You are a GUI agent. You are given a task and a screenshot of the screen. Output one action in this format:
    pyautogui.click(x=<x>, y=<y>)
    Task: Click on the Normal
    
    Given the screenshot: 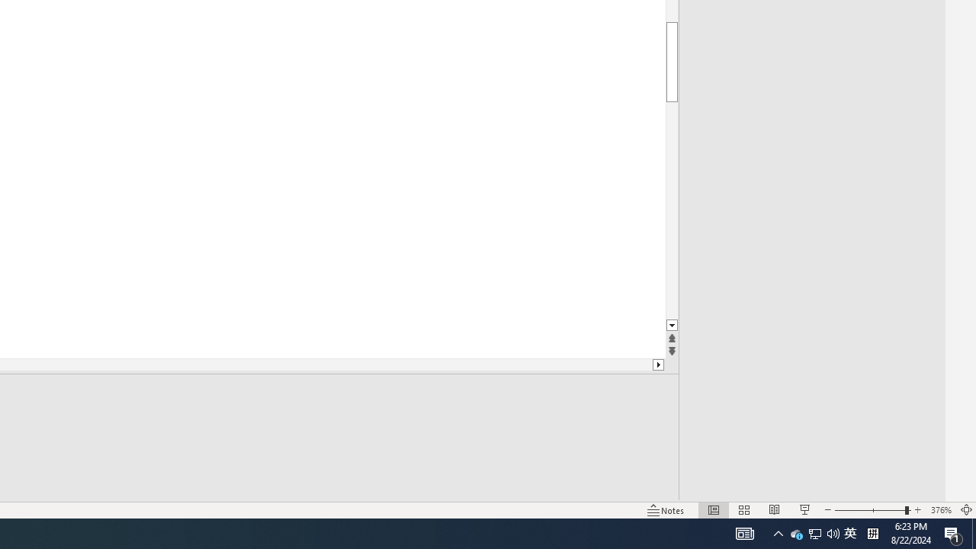 What is the action you would take?
    pyautogui.click(x=714, y=509)
    